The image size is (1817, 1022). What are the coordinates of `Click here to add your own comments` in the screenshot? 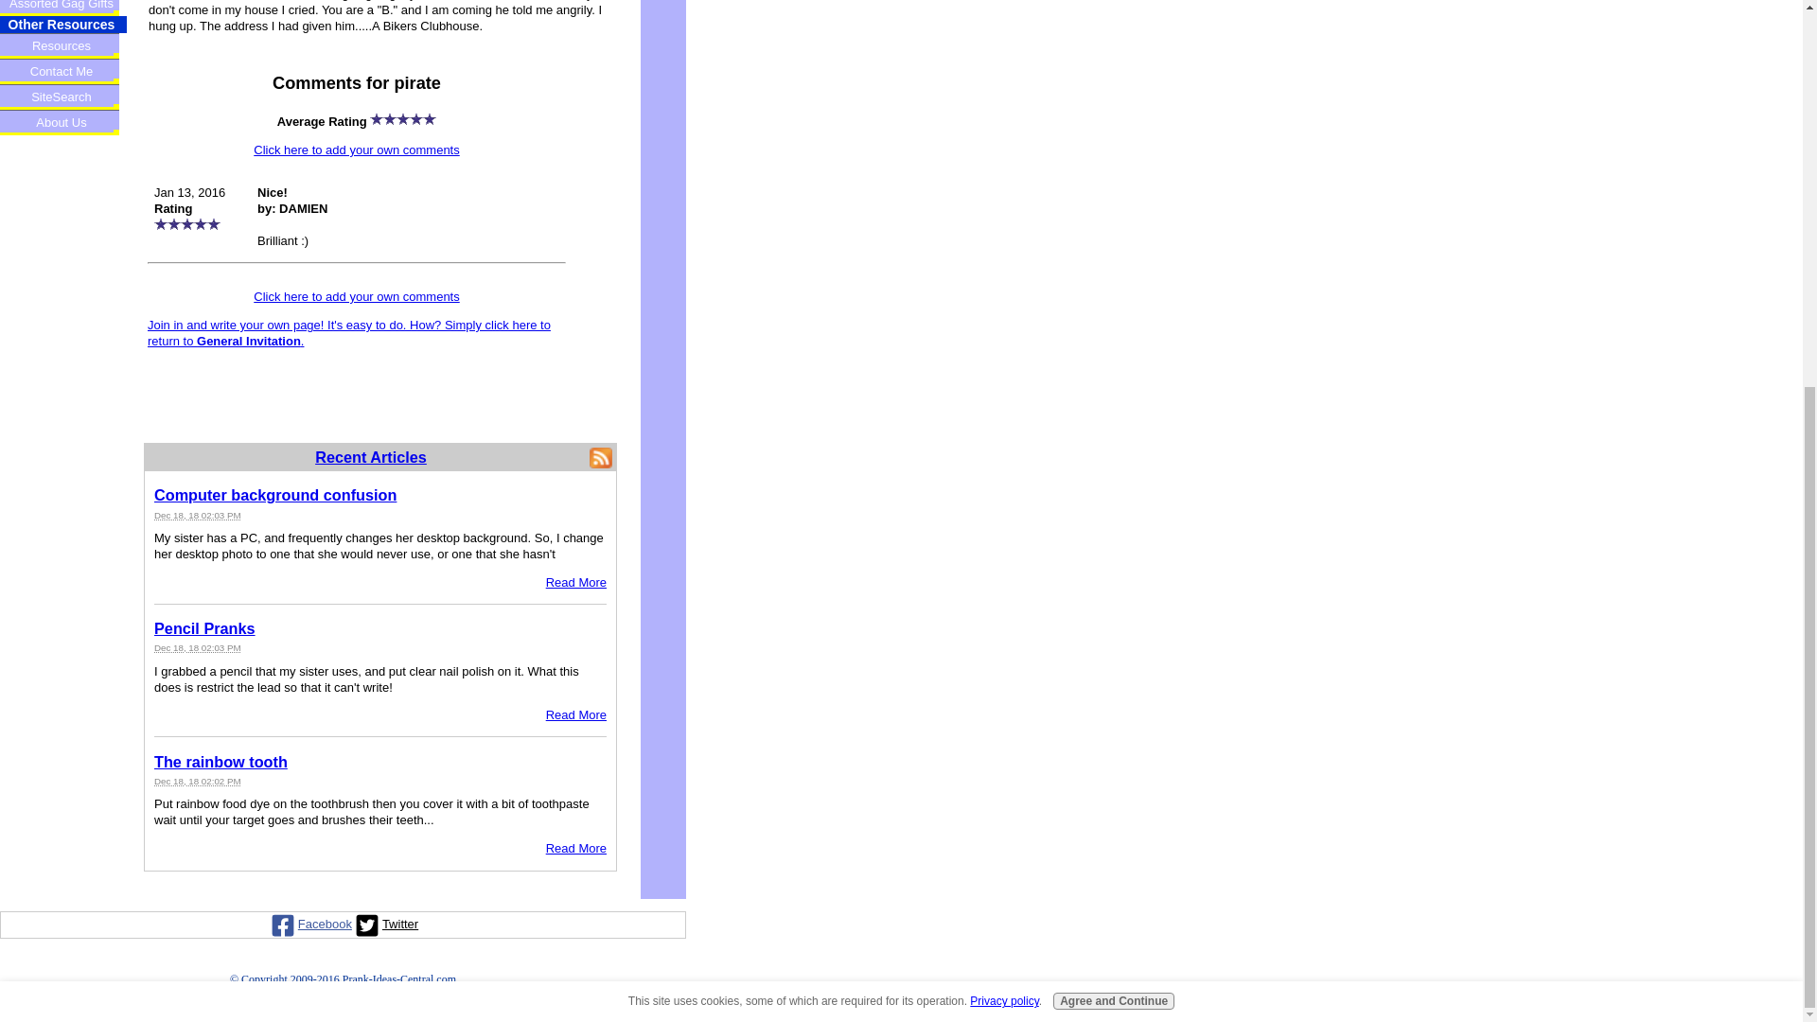 It's located at (356, 295).